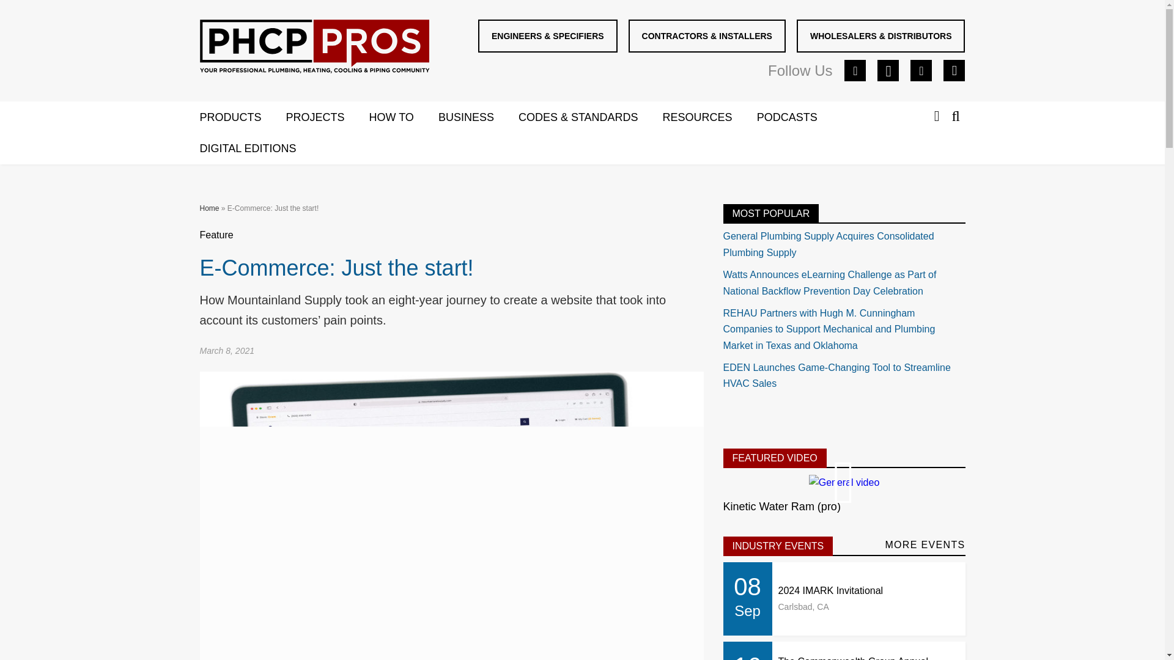 The image size is (1174, 660). I want to click on BUSINESS, so click(478, 118).